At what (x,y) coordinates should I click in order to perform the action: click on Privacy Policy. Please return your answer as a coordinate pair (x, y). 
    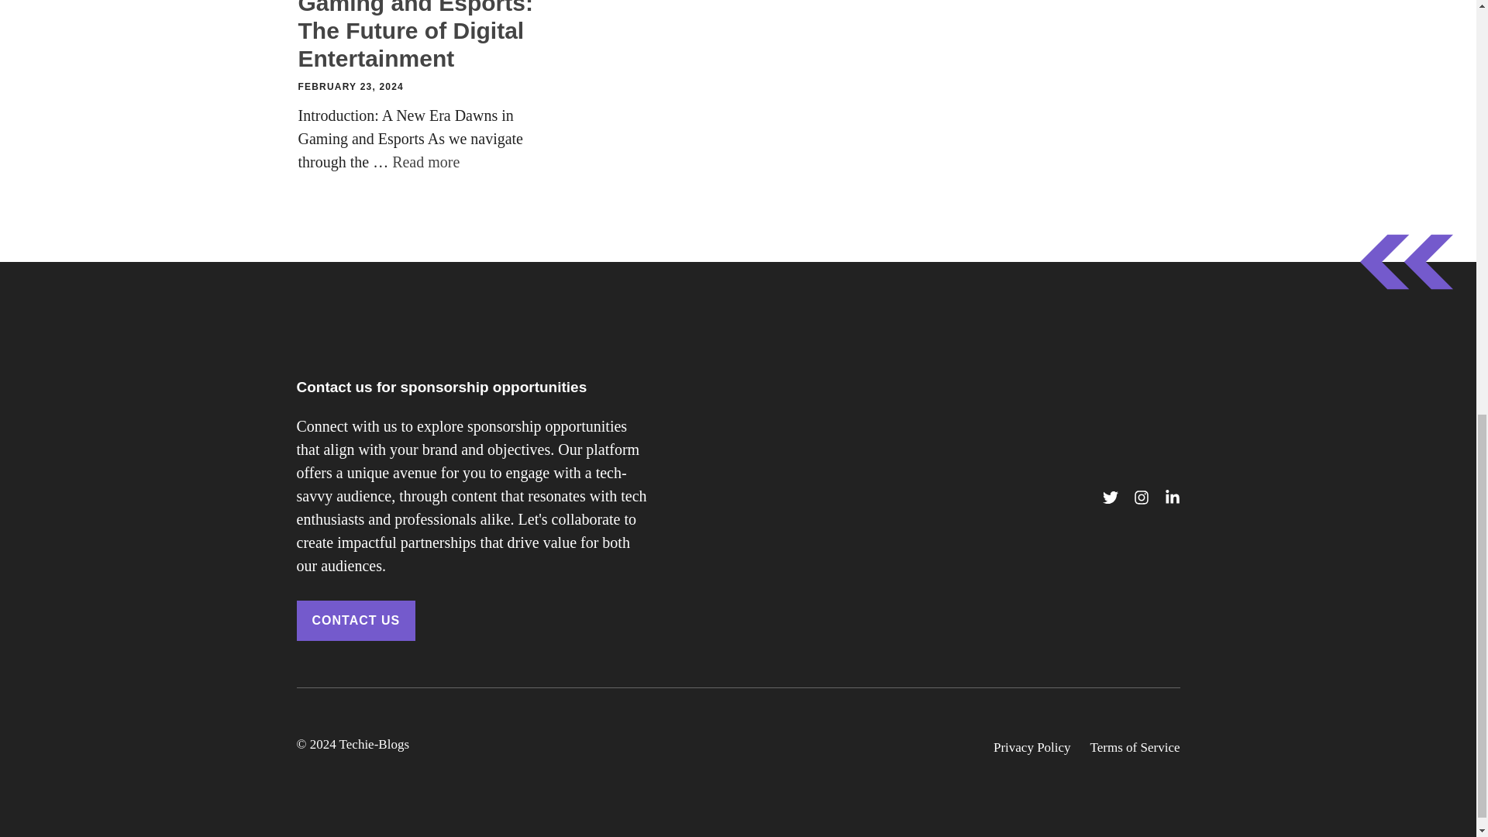
    Looking at the image, I should click on (1032, 747).